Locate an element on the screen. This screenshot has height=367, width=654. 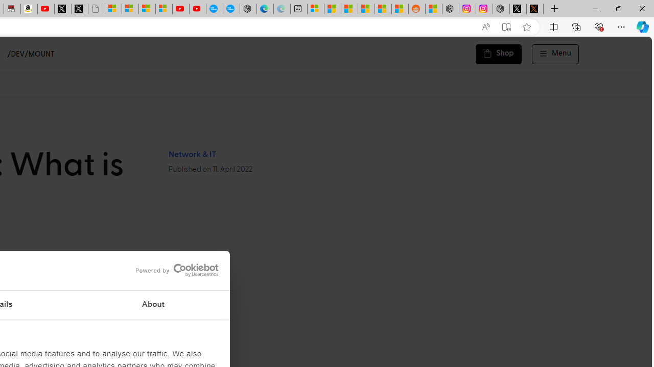
Powered by Cookiebot is located at coordinates (177, 270).